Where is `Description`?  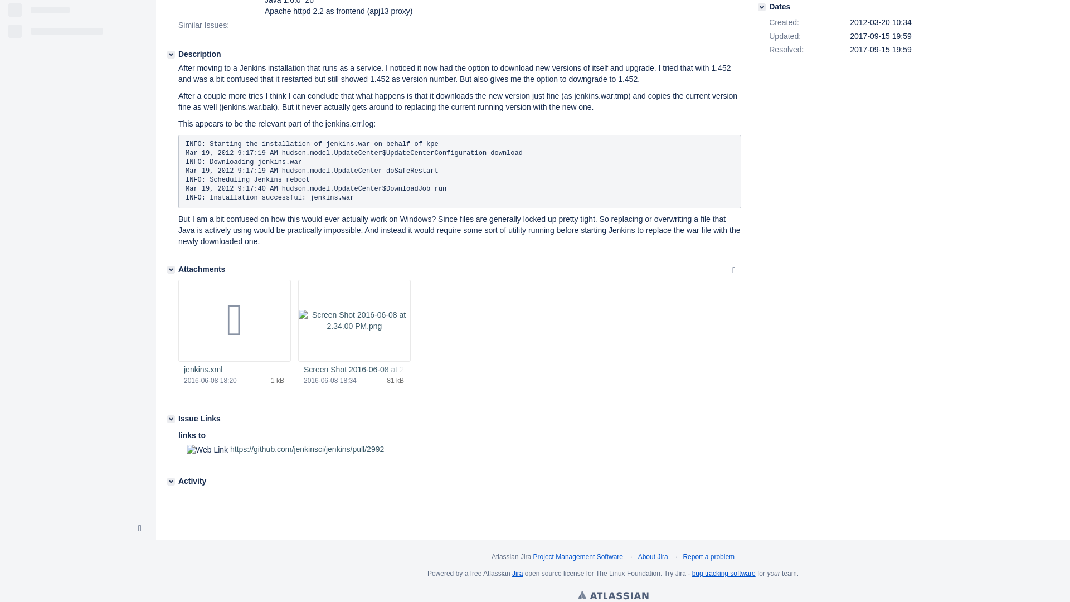
Description is located at coordinates (171, 54).